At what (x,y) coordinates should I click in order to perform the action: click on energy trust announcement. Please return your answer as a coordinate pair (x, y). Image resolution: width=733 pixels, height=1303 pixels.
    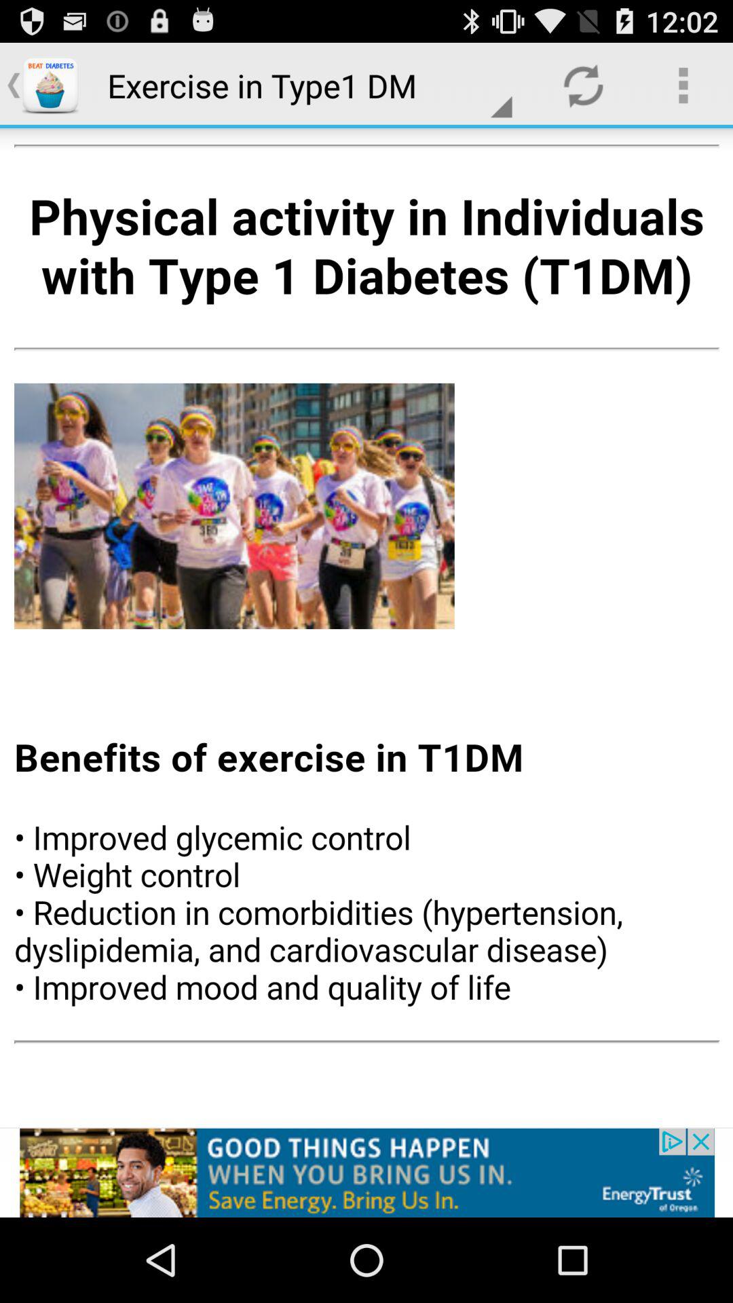
    Looking at the image, I should click on (366, 1173).